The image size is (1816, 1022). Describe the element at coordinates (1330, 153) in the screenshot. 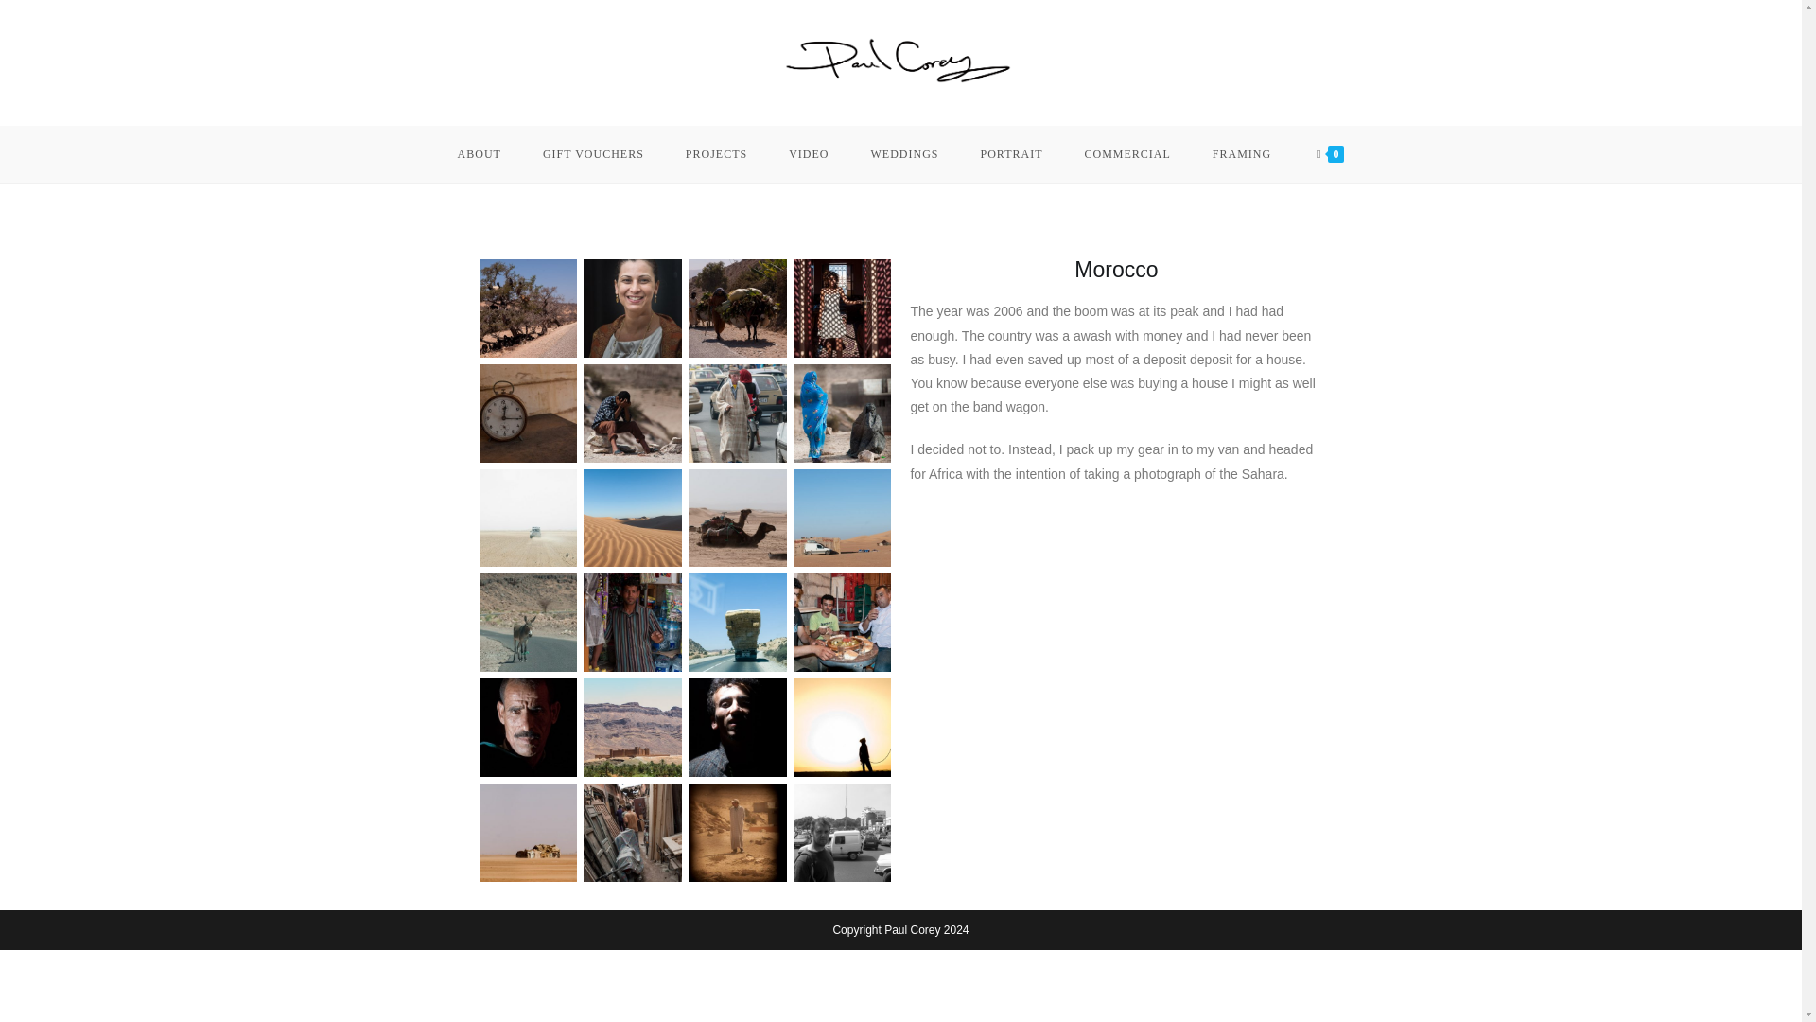

I see `0` at that location.